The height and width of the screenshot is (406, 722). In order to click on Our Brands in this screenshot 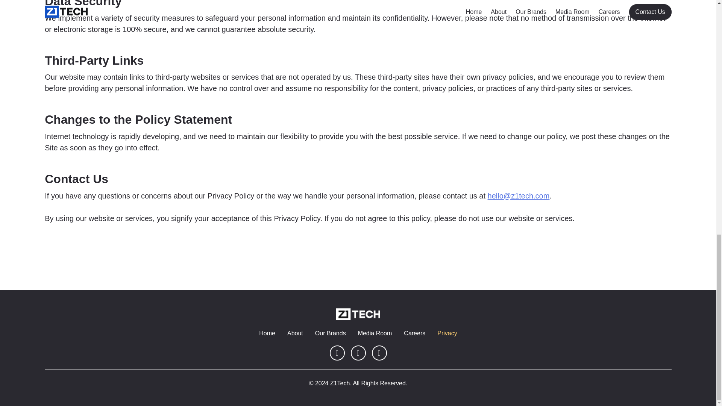, I will do `click(330, 333)`.